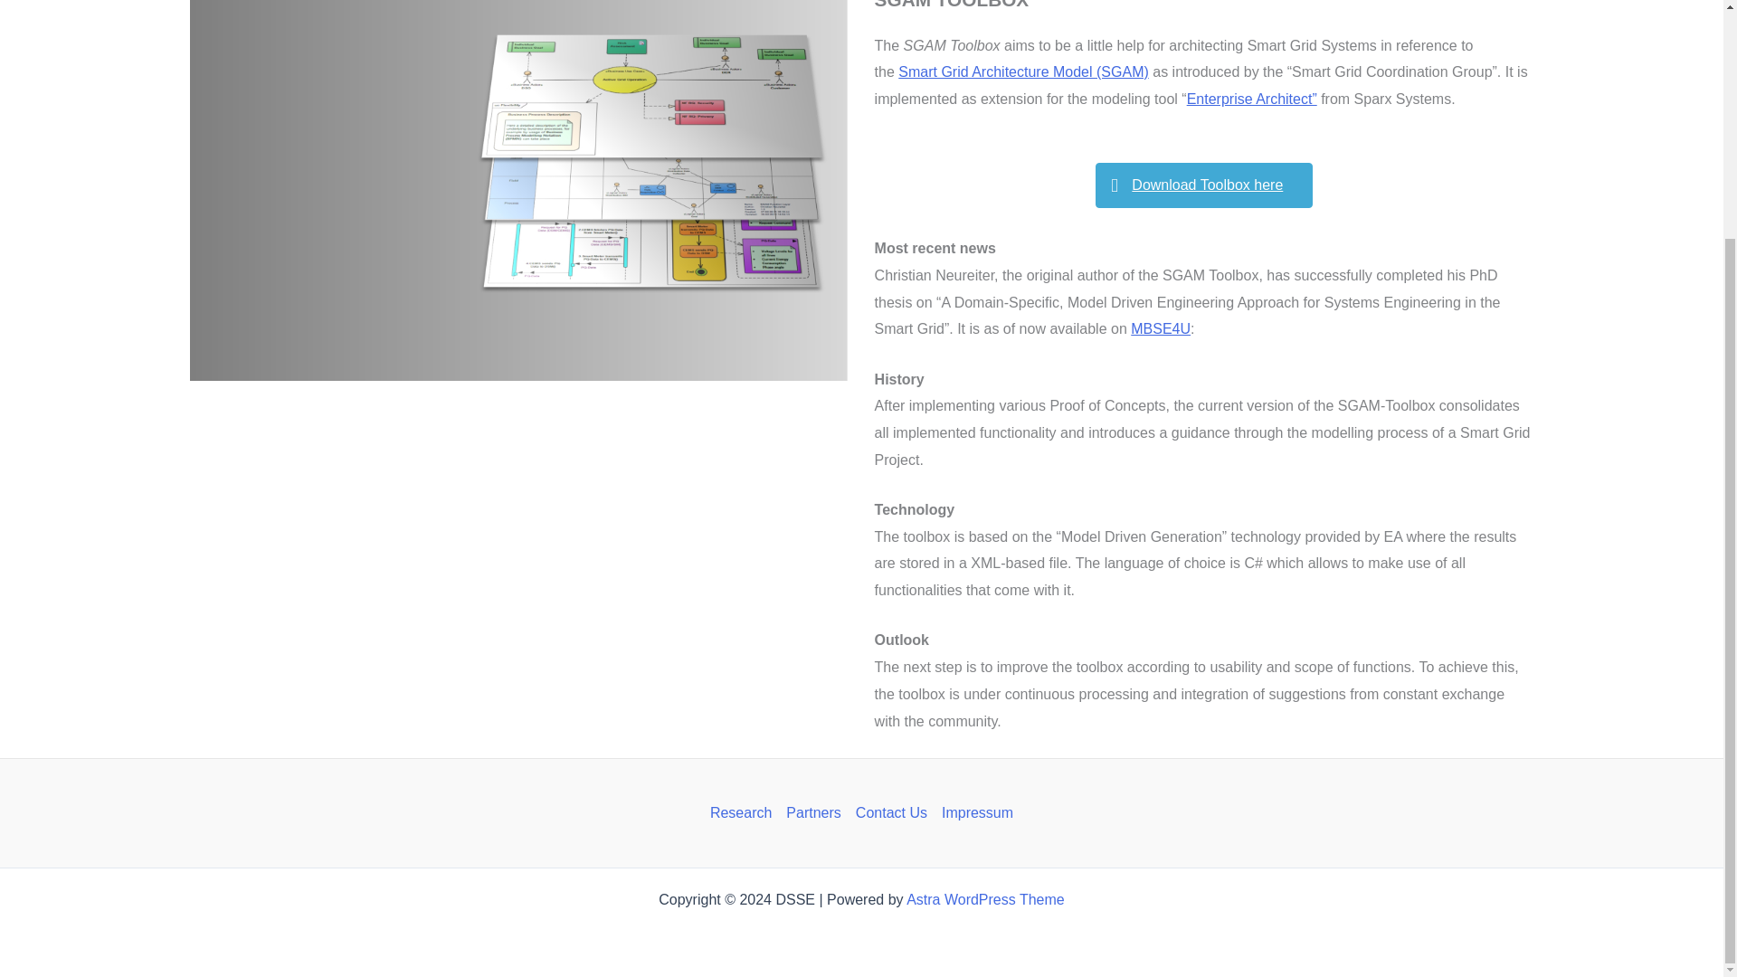 This screenshot has width=1737, height=977. What do you see at coordinates (1204, 185) in the screenshot?
I see `Download Toolbox here` at bounding box center [1204, 185].